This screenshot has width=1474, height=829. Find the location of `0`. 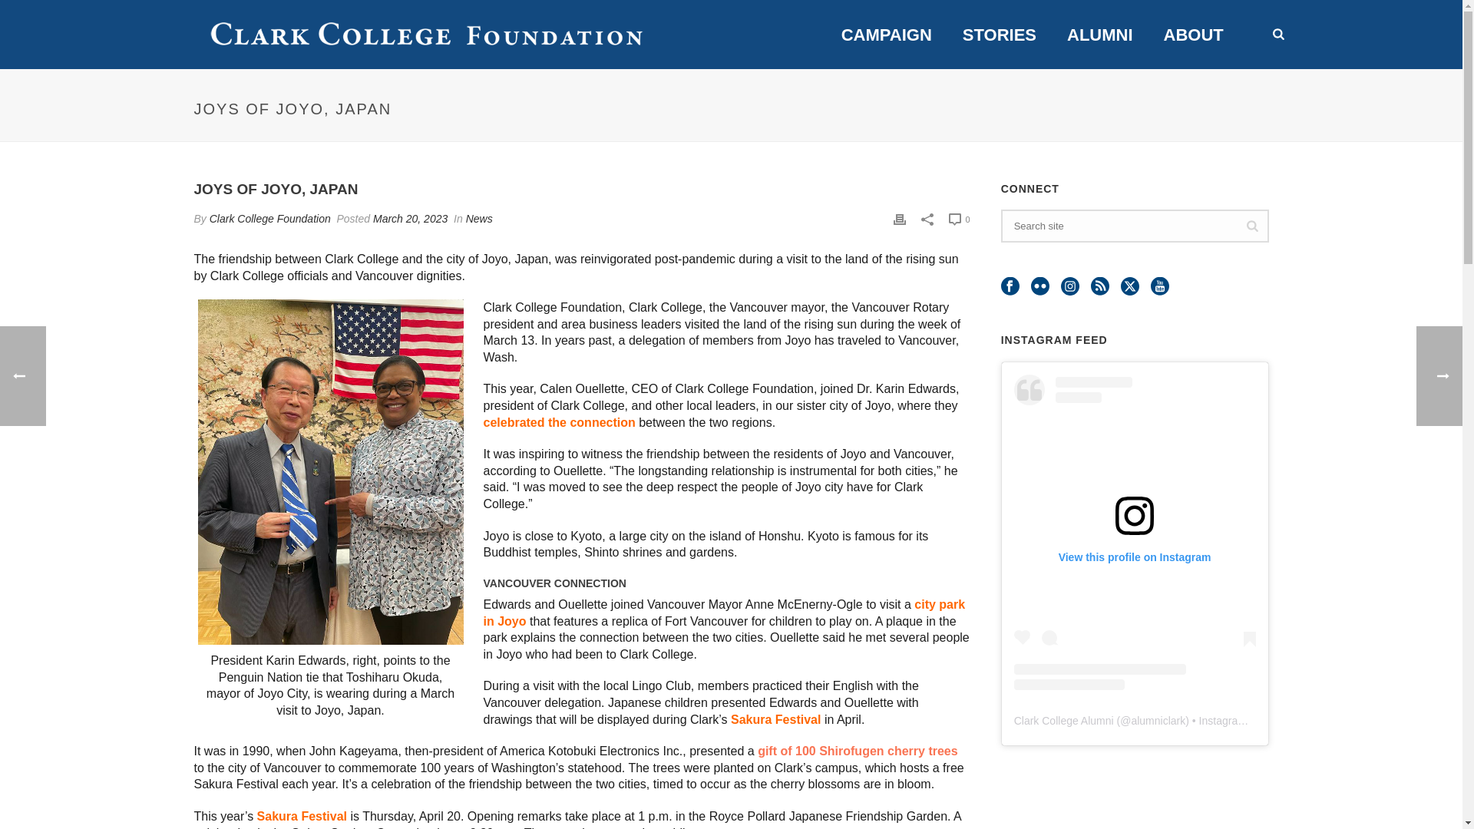

0 is located at coordinates (960, 220).